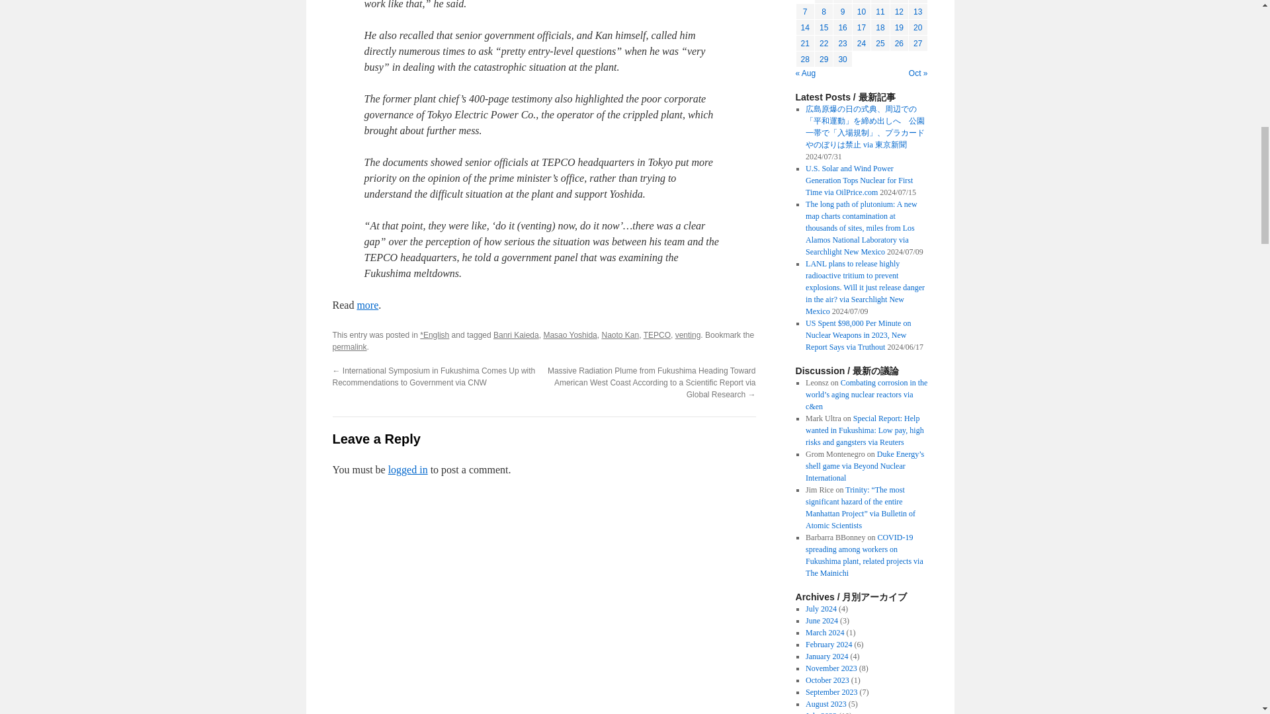 The width and height of the screenshot is (1270, 714). I want to click on Banri Kaieda, so click(516, 335).